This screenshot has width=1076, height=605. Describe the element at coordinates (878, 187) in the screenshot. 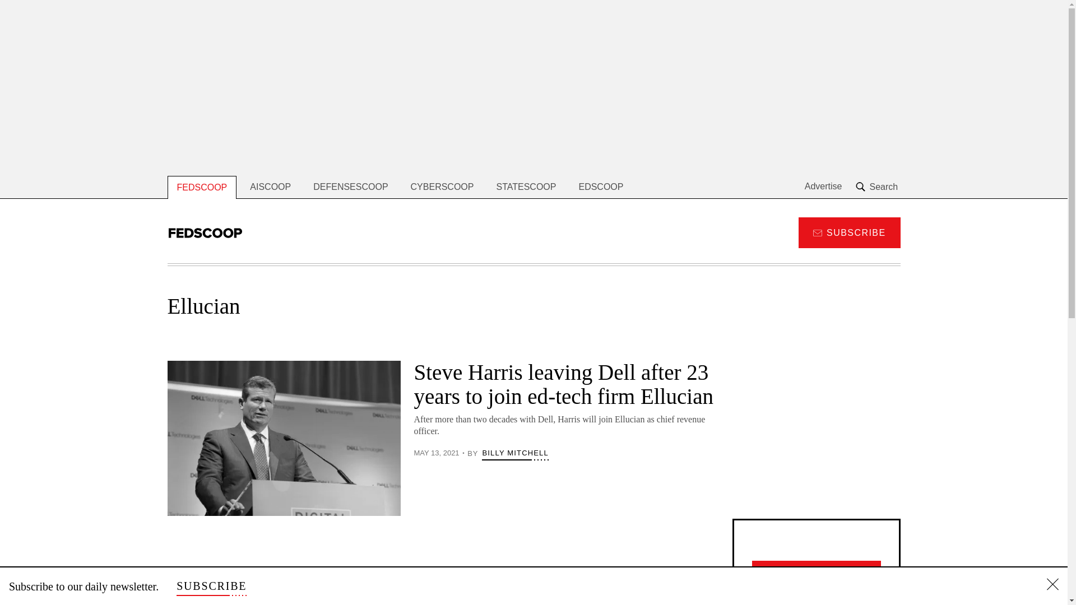

I see `Search` at that location.